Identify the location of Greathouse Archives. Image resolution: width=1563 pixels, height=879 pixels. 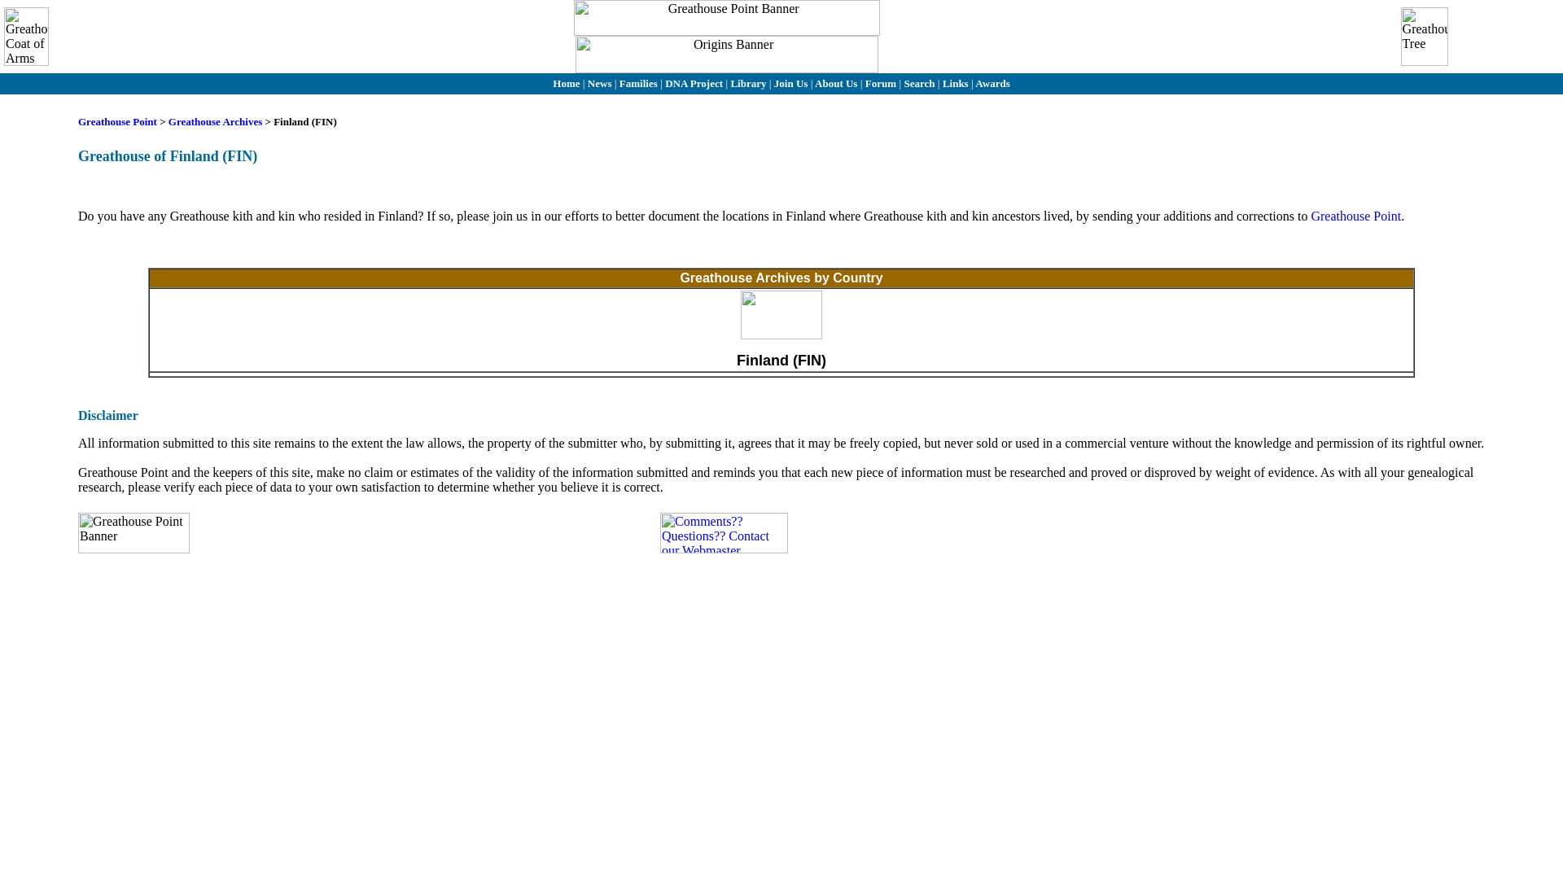
(217, 120).